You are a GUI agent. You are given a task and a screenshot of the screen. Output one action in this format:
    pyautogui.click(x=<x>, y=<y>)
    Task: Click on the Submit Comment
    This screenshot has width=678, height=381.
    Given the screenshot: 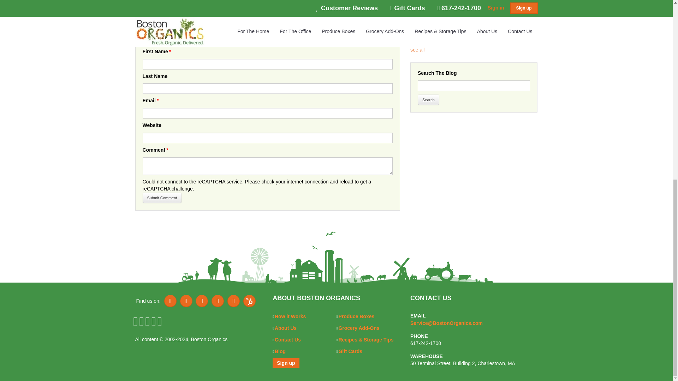 What is the action you would take?
    pyautogui.click(x=162, y=198)
    